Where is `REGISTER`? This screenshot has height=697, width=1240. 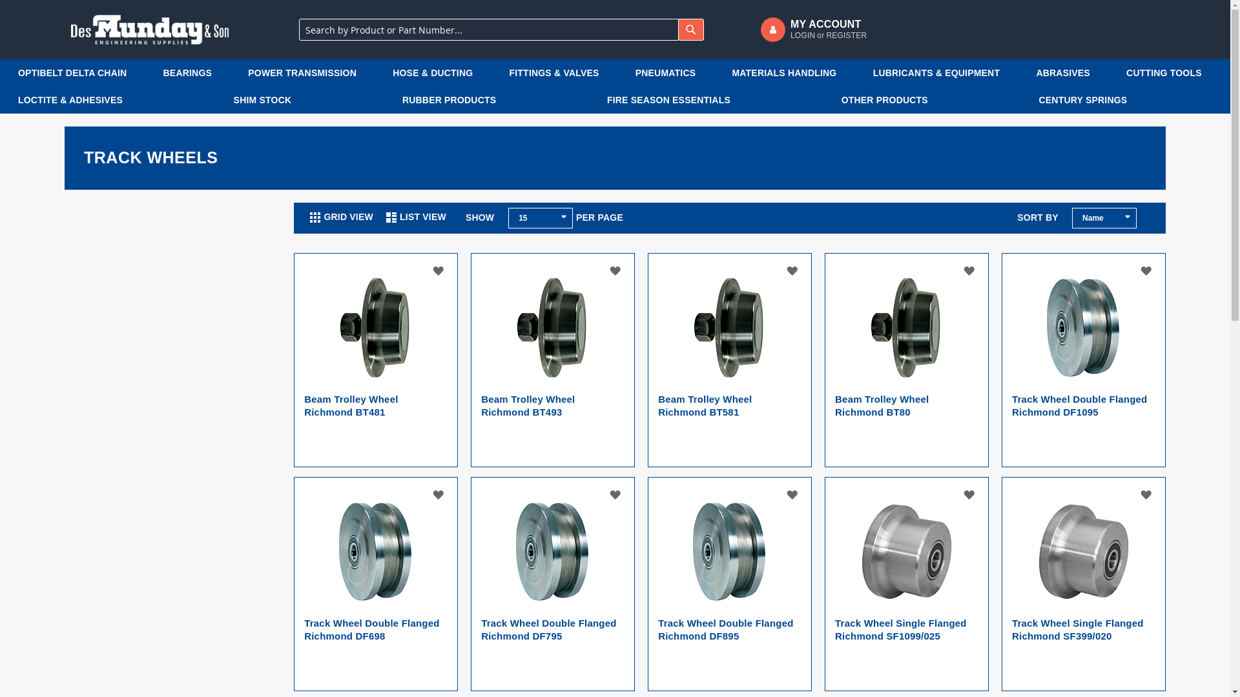 REGISTER is located at coordinates (846, 35).